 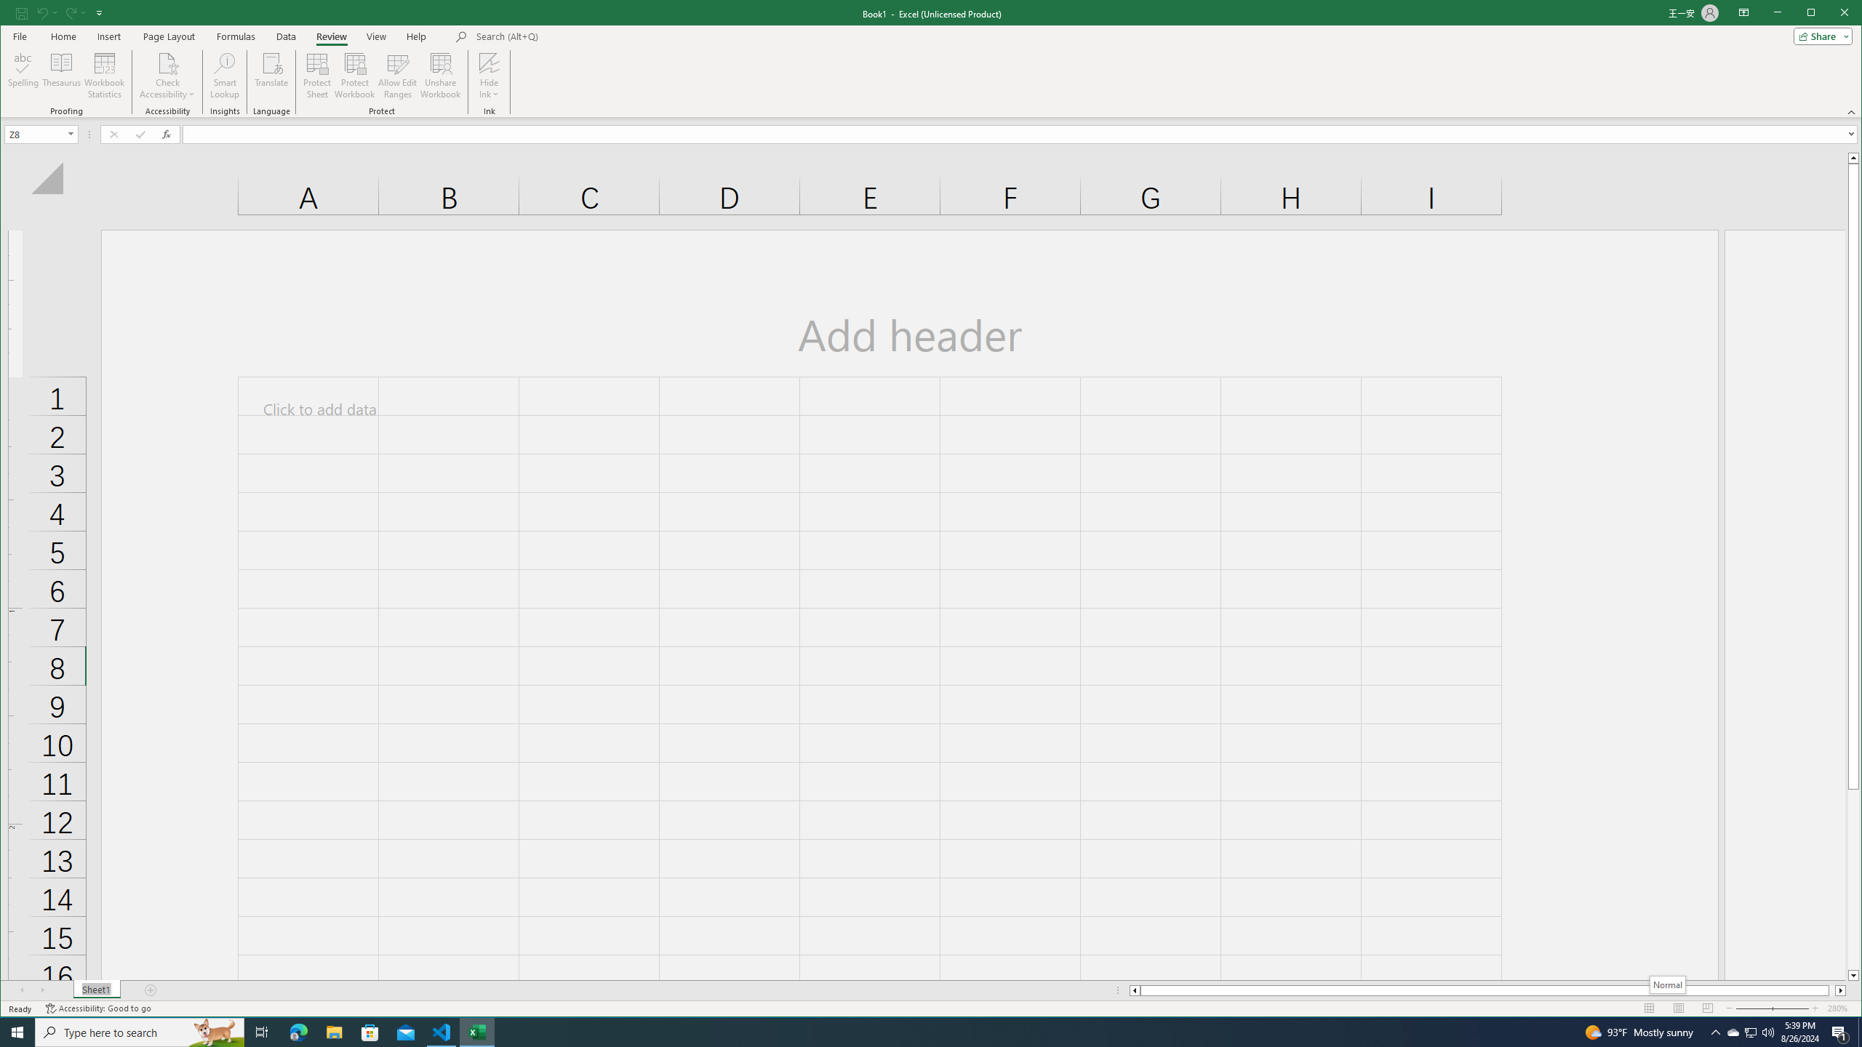 What do you see at coordinates (298, 1032) in the screenshot?
I see `Task View` at bounding box center [298, 1032].